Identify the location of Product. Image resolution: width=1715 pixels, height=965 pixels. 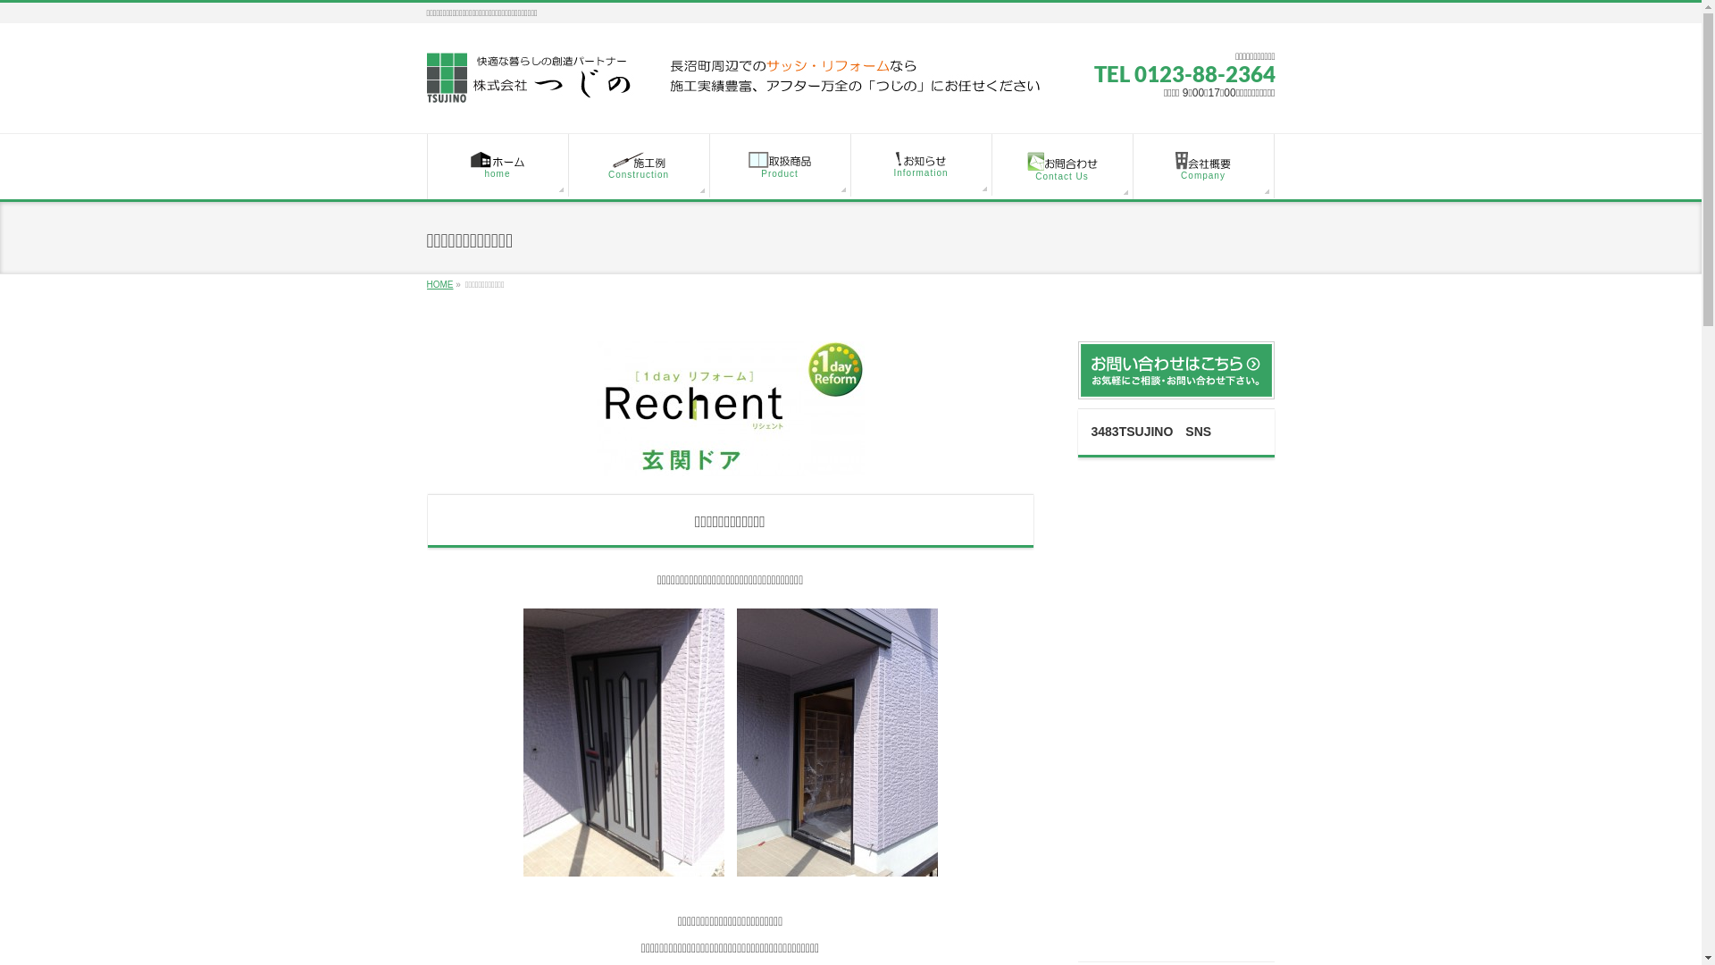
(780, 165).